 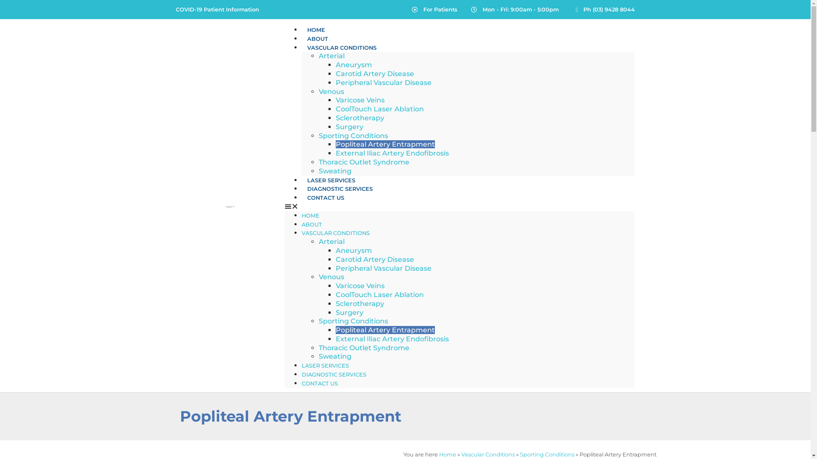 What do you see at coordinates (448, 455) in the screenshot?
I see `Home` at bounding box center [448, 455].